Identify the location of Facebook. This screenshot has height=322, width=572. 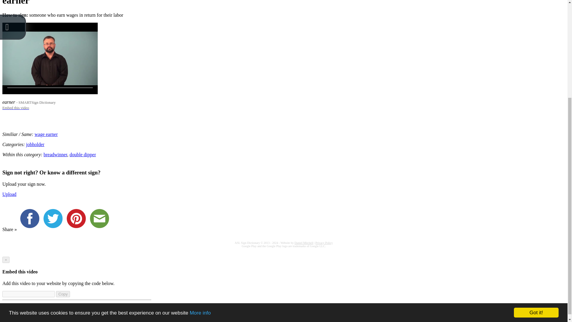
(31, 229).